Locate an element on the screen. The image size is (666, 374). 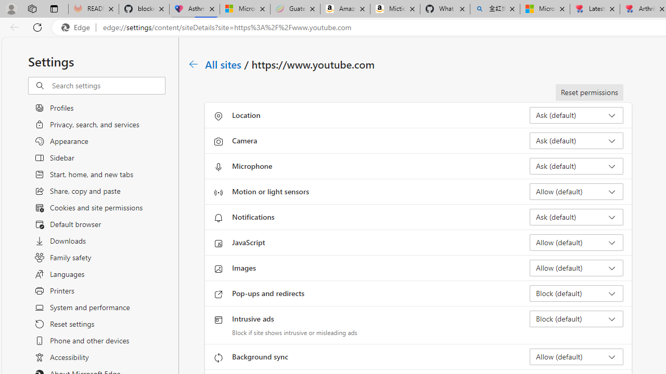
Search settings is located at coordinates (108, 86).